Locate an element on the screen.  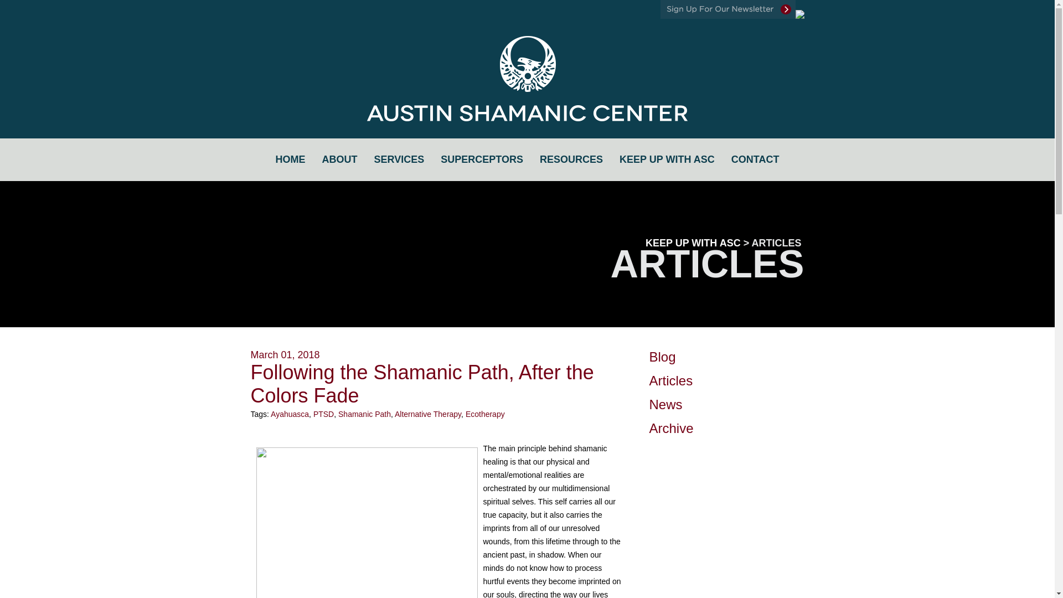
KEEP UP WITH ASC is located at coordinates (693, 243).